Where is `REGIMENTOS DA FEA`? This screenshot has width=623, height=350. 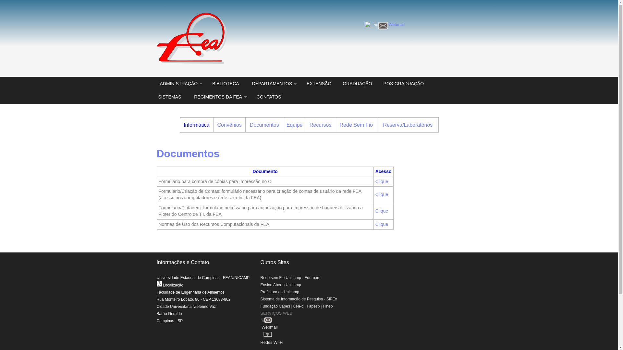 REGIMENTOS DA FEA is located at coordinates (219, 97).